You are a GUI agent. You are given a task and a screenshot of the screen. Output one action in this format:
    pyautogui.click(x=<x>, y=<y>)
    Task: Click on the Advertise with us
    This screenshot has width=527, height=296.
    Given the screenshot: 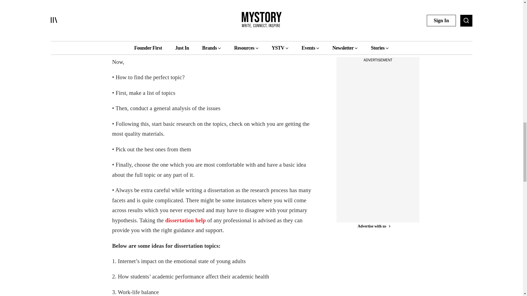 What is the action you would take?
    pyautogui.click(x=374, y=226)
    